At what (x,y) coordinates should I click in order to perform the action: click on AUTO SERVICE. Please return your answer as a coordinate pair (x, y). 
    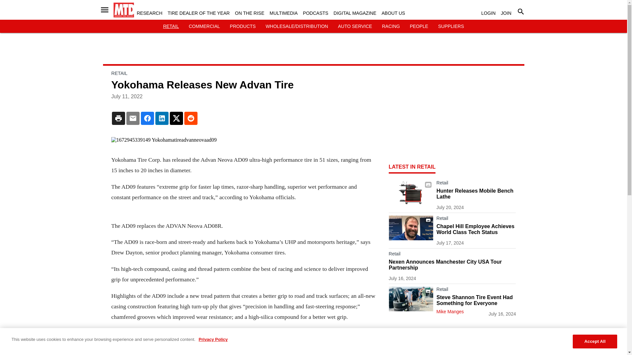
    Looking at the image, I should click on (355, 26).